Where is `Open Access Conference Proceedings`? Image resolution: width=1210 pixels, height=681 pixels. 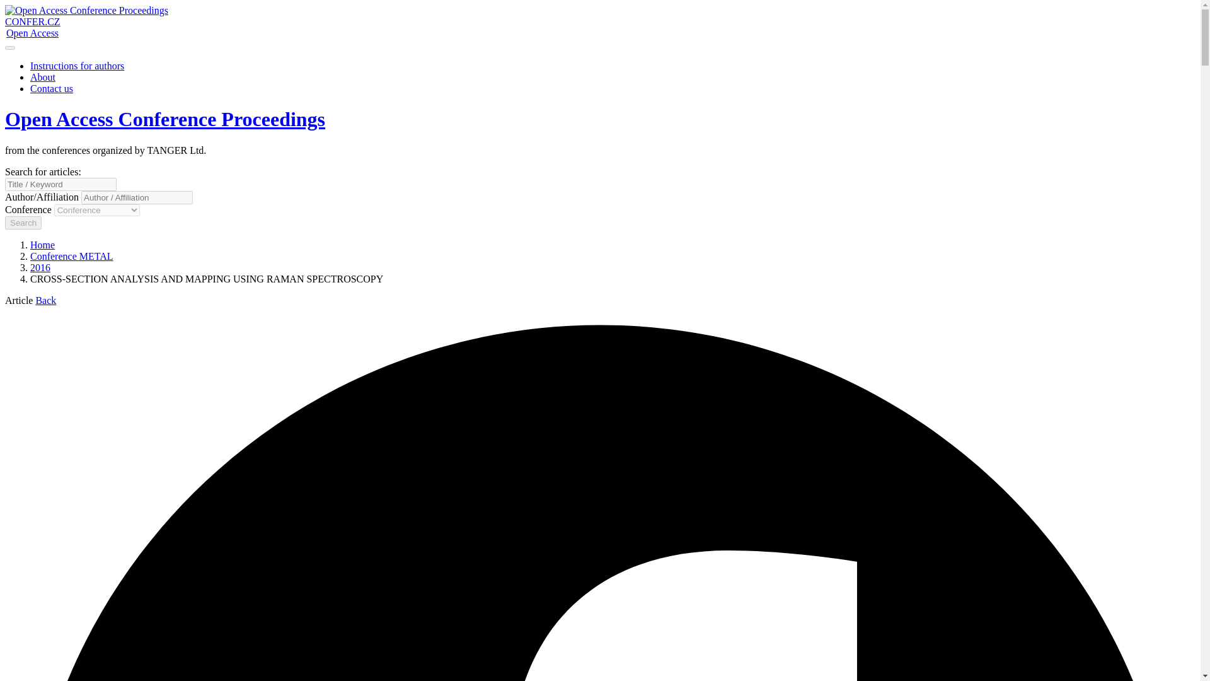 Open Access Conference Proceedings is located at coordinates (165, 119).